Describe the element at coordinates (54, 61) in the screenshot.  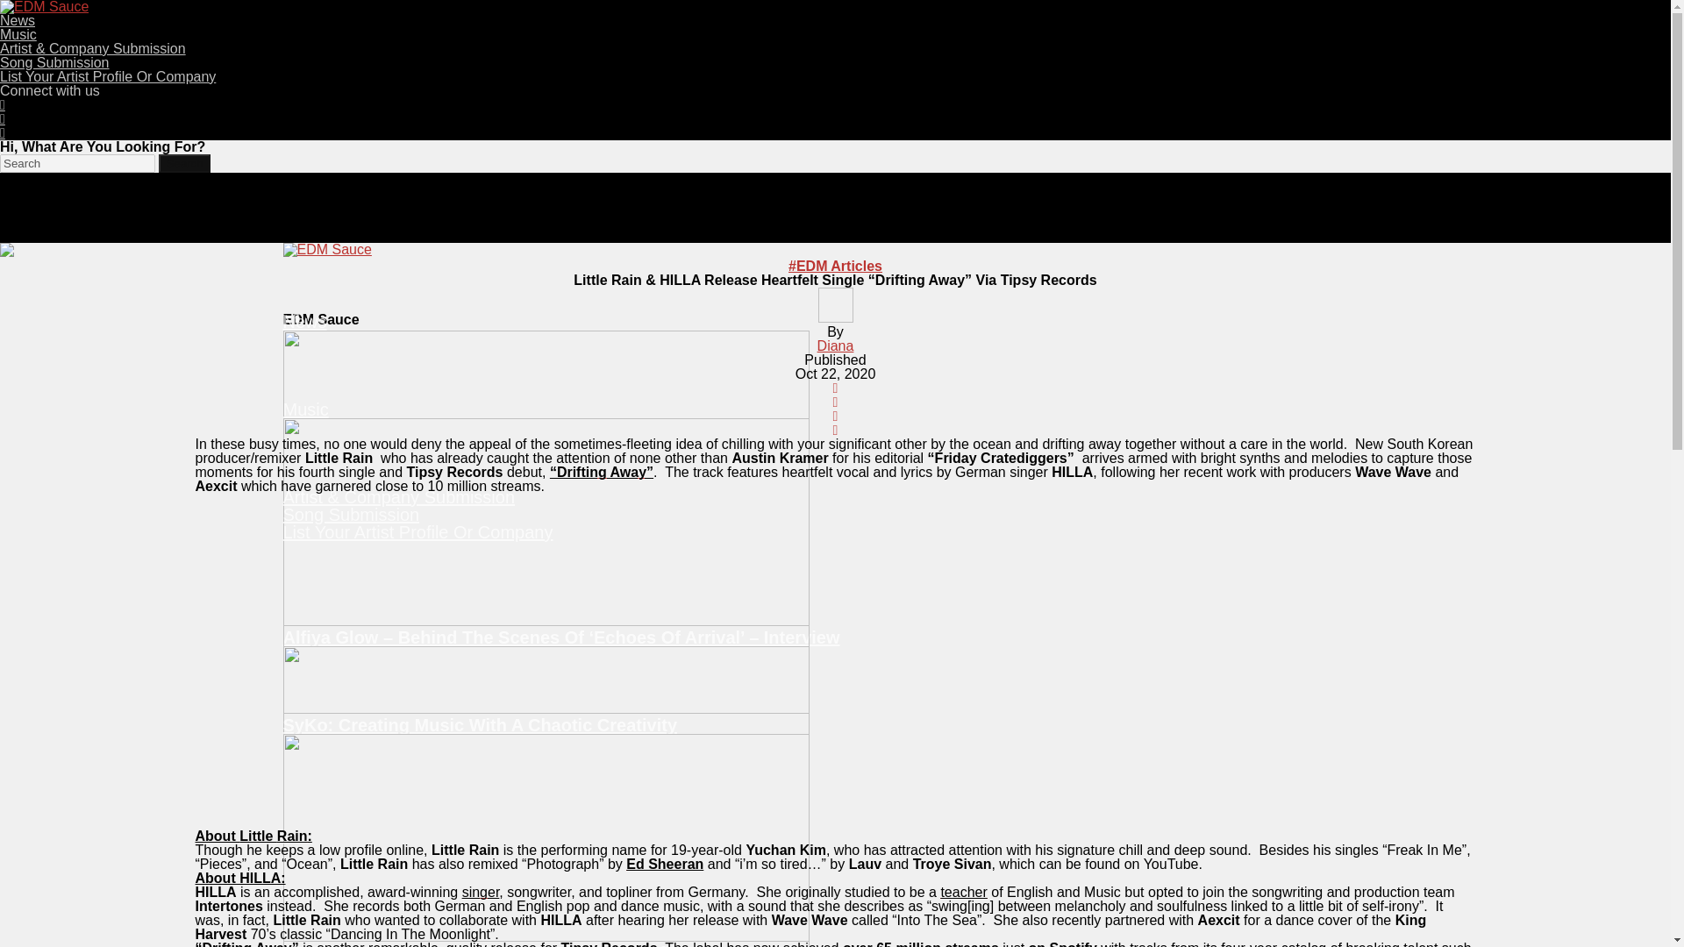
I see `Song Submission` at that location.